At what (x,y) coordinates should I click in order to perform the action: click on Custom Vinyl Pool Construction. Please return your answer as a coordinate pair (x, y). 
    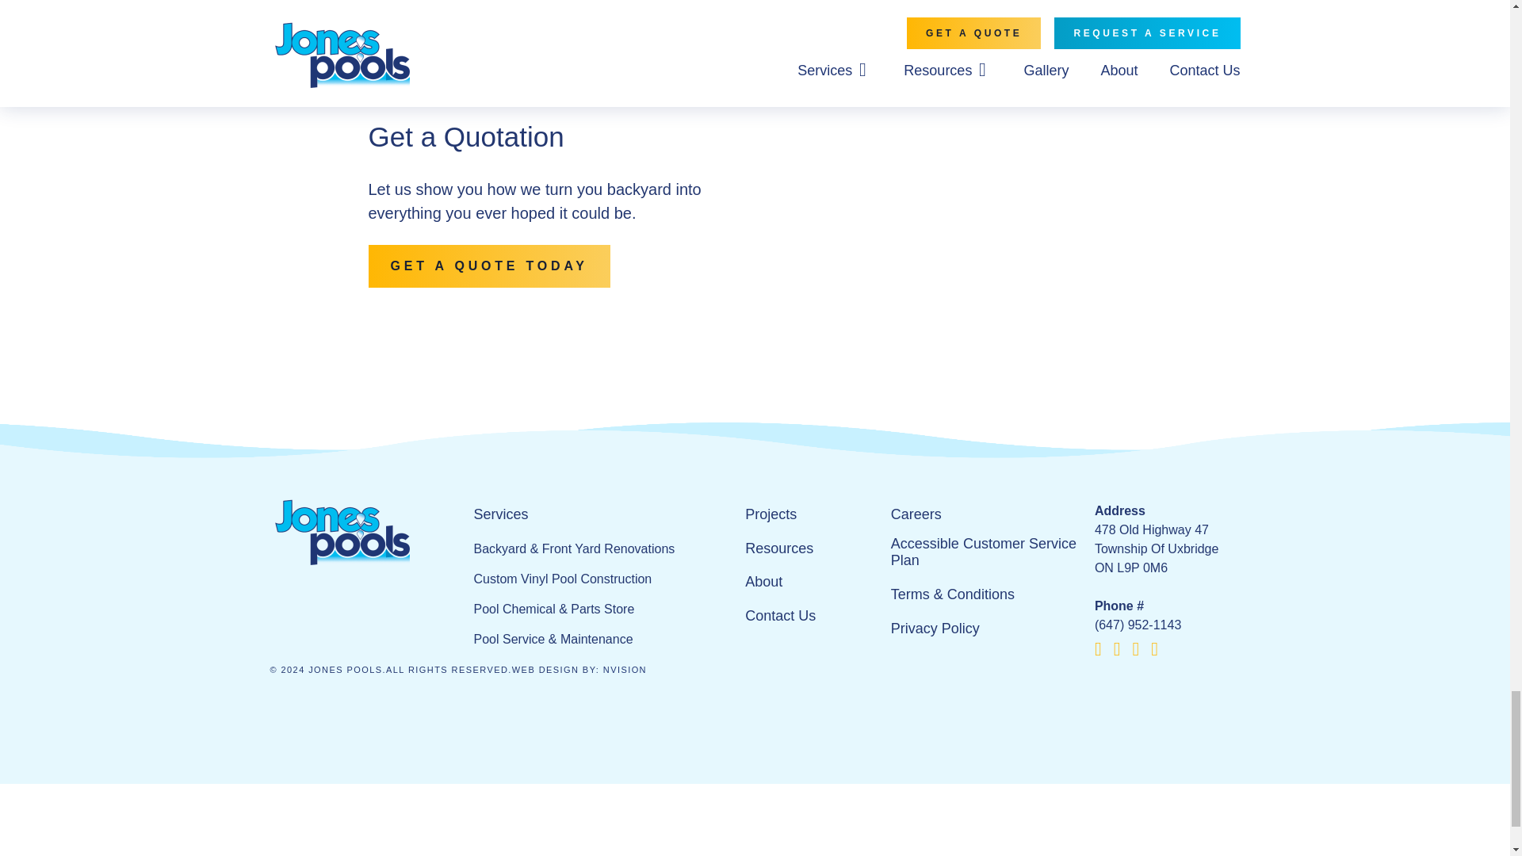
    Looking at the image, I should click on (563, 579).